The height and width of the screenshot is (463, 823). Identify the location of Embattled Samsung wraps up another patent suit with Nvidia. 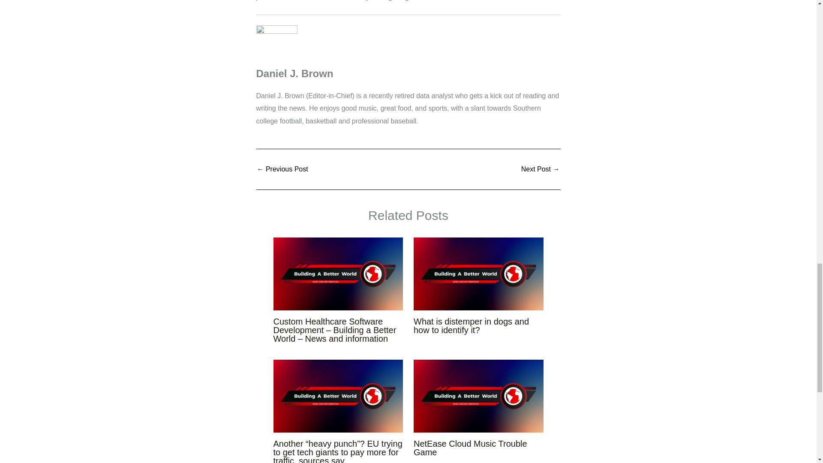
(540, 169).